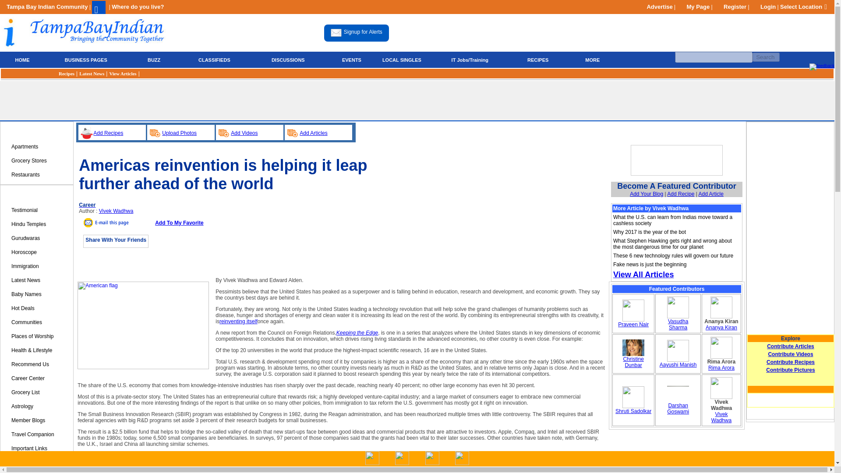  I want to click on Tampa Bay Indian Discussions, so click(288, 59).